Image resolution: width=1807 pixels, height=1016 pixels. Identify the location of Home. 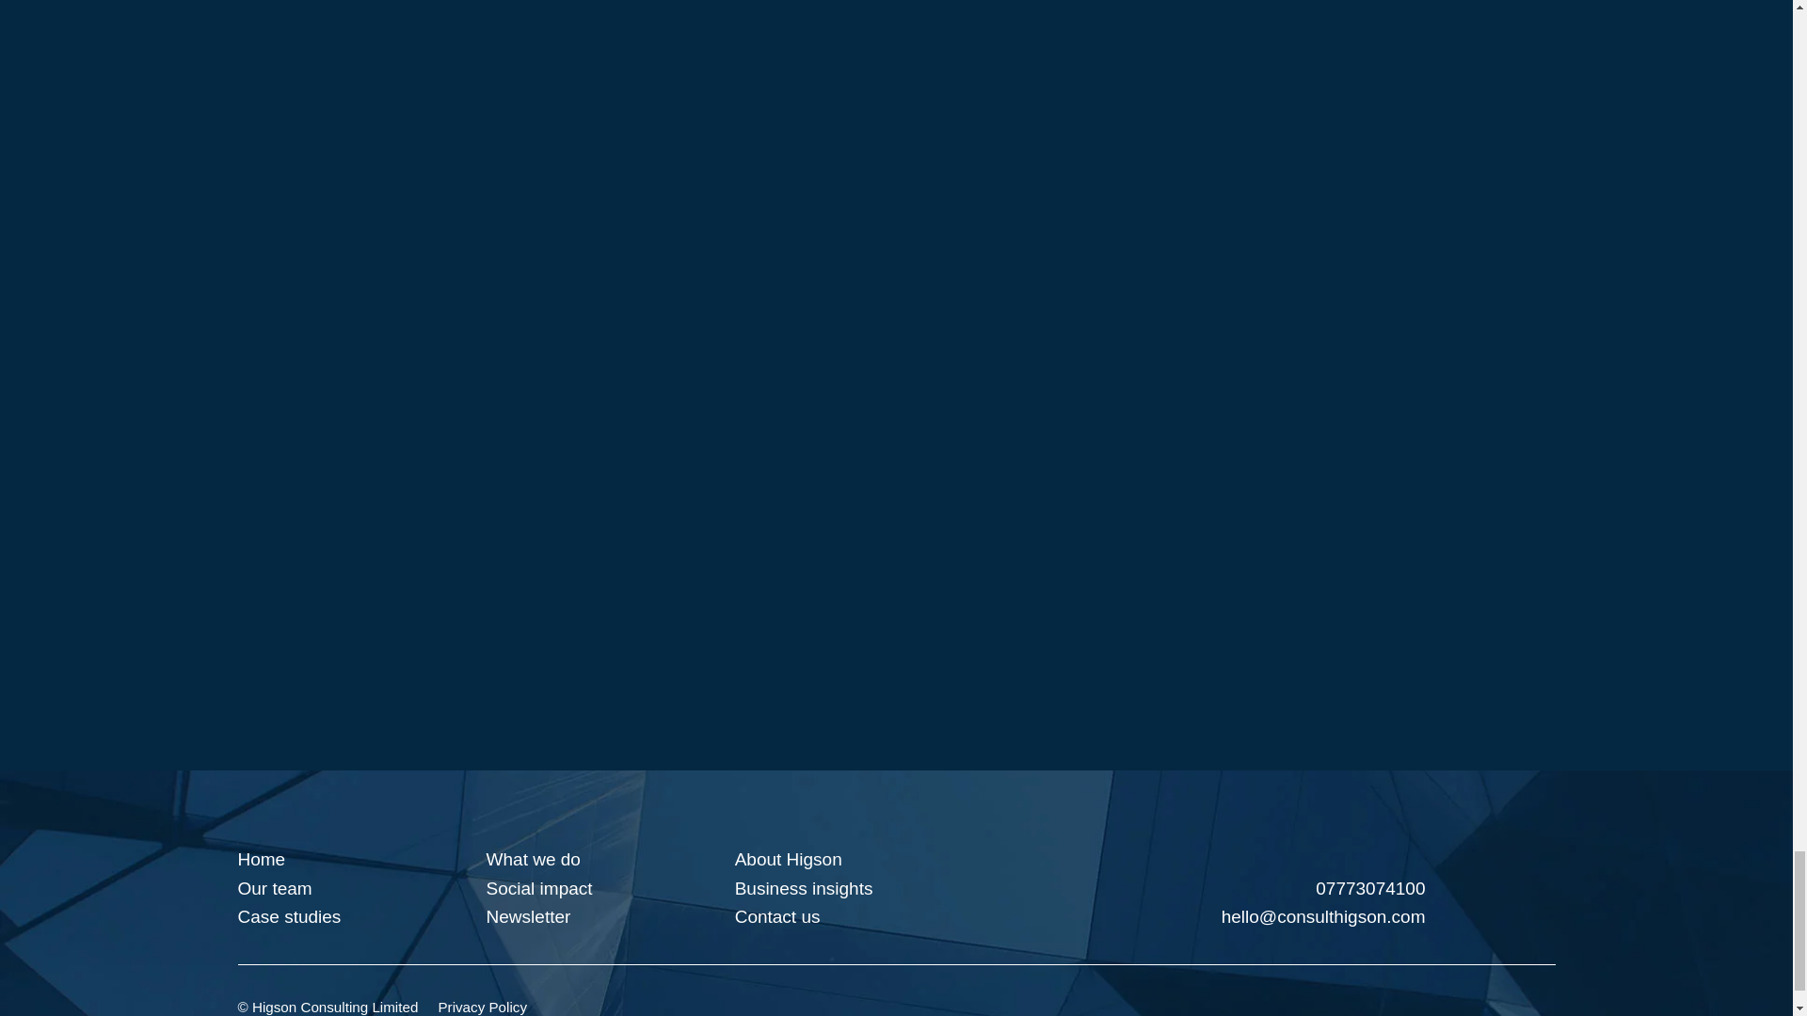
(261, 859).